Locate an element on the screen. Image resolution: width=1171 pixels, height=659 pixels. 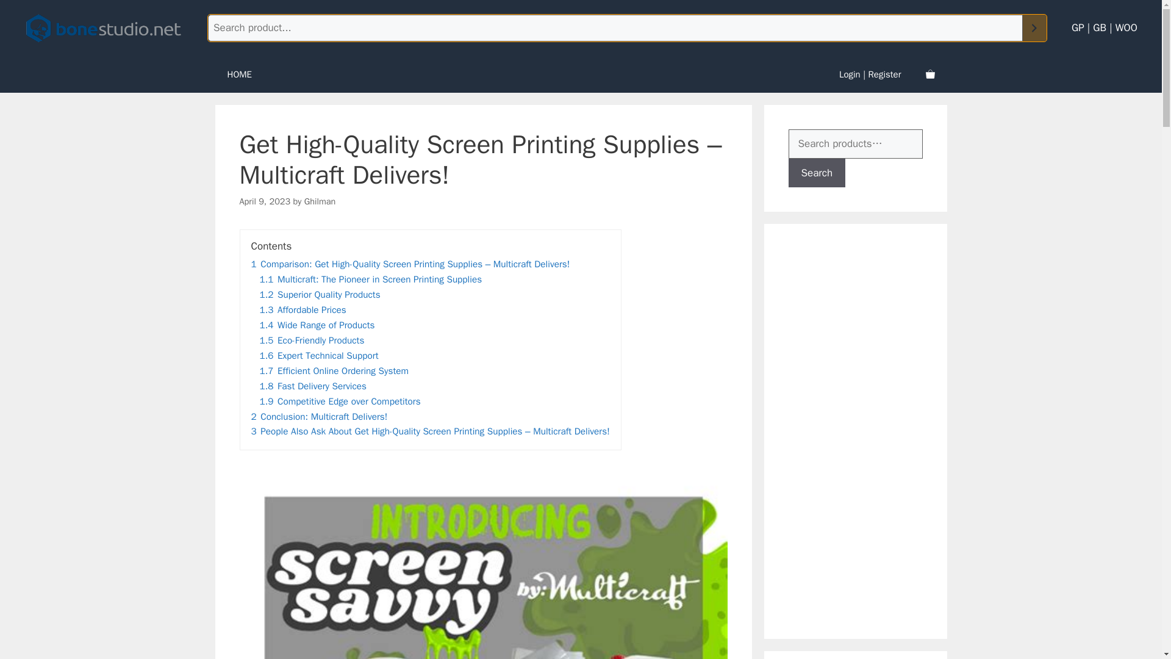
1.8 Fast Delivery Services is located at coordinates (313, 386).